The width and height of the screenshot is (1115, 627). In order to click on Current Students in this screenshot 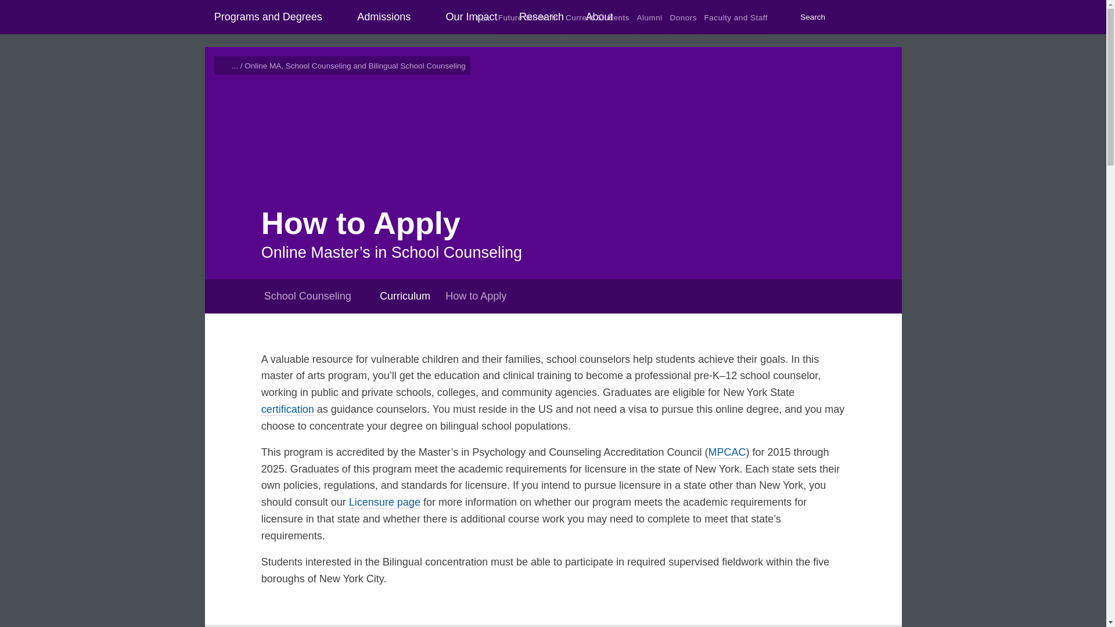, I will do `click(598, 17)`.